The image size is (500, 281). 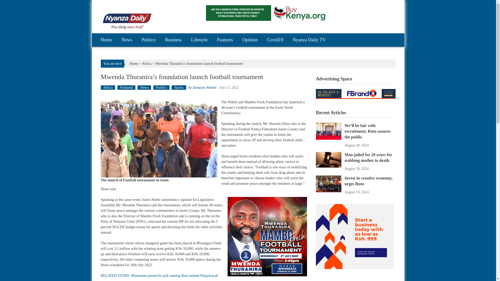 I want to click on Features, so click(x=225, y=40).